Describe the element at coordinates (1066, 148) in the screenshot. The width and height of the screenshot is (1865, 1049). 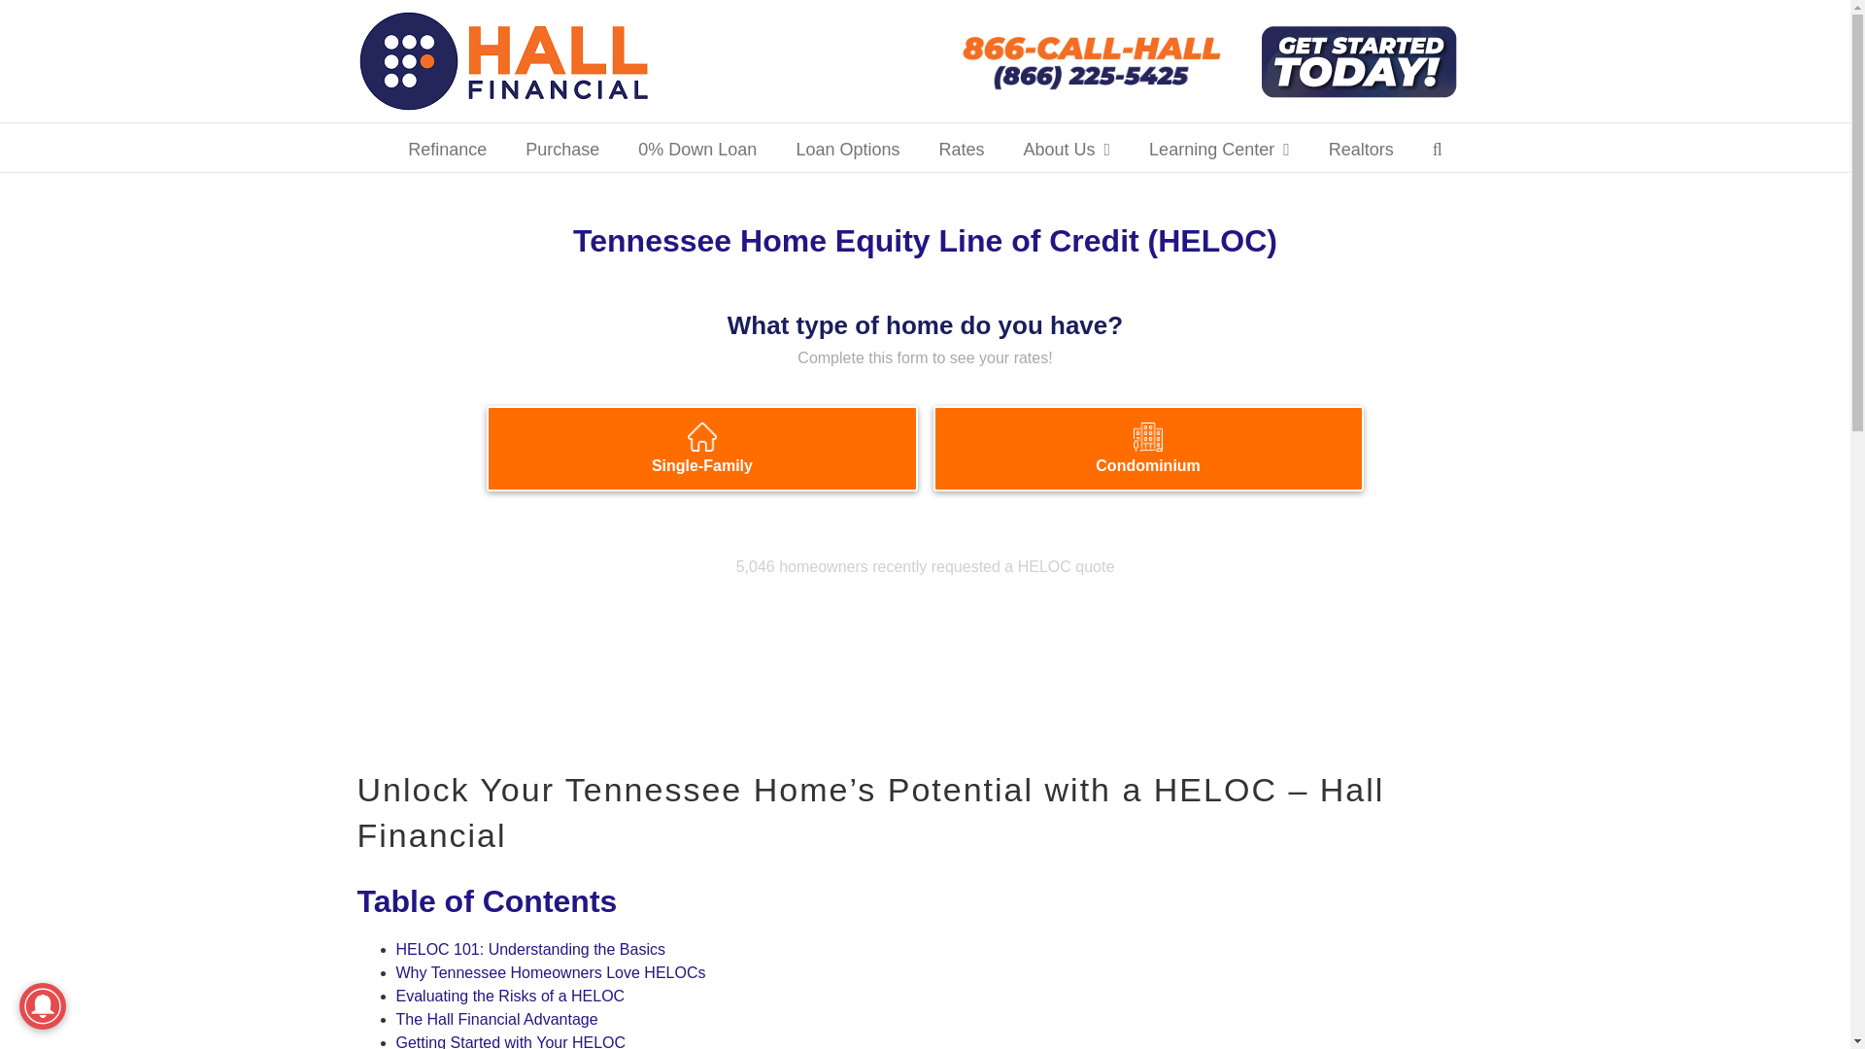
I see `About Us` at that location.